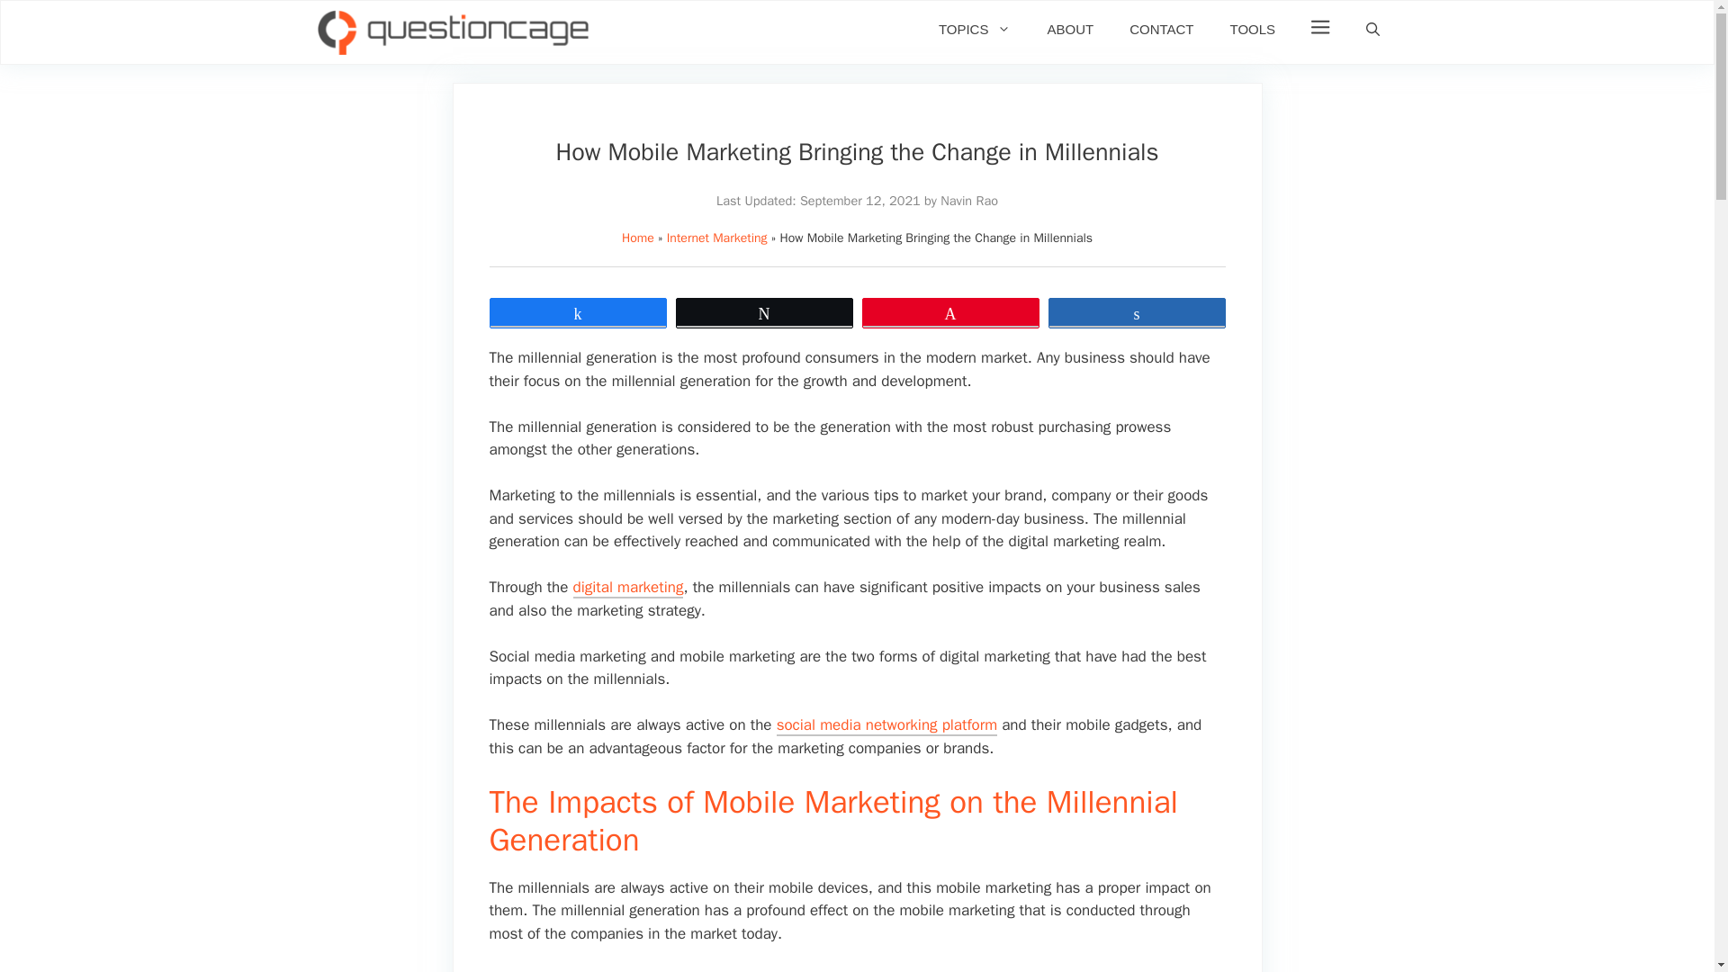 The width and height of the screenshot is (1728, 972). Describe the element at coordinates (1253, 29) in the screenshot. I see `TOOLS` at that location.